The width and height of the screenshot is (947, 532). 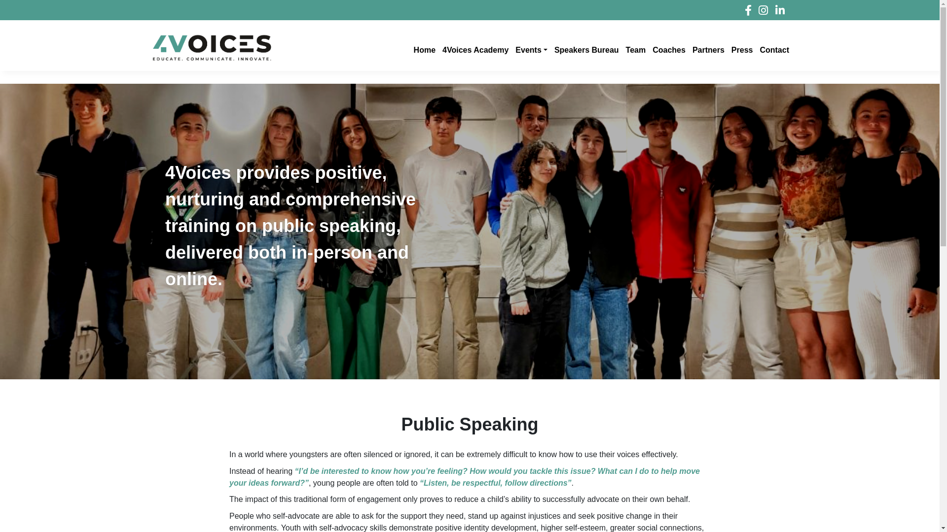 What do you see at coordinates (773, 48) in the screenshot?
I see `Contact` at bounding box center [773, 48].